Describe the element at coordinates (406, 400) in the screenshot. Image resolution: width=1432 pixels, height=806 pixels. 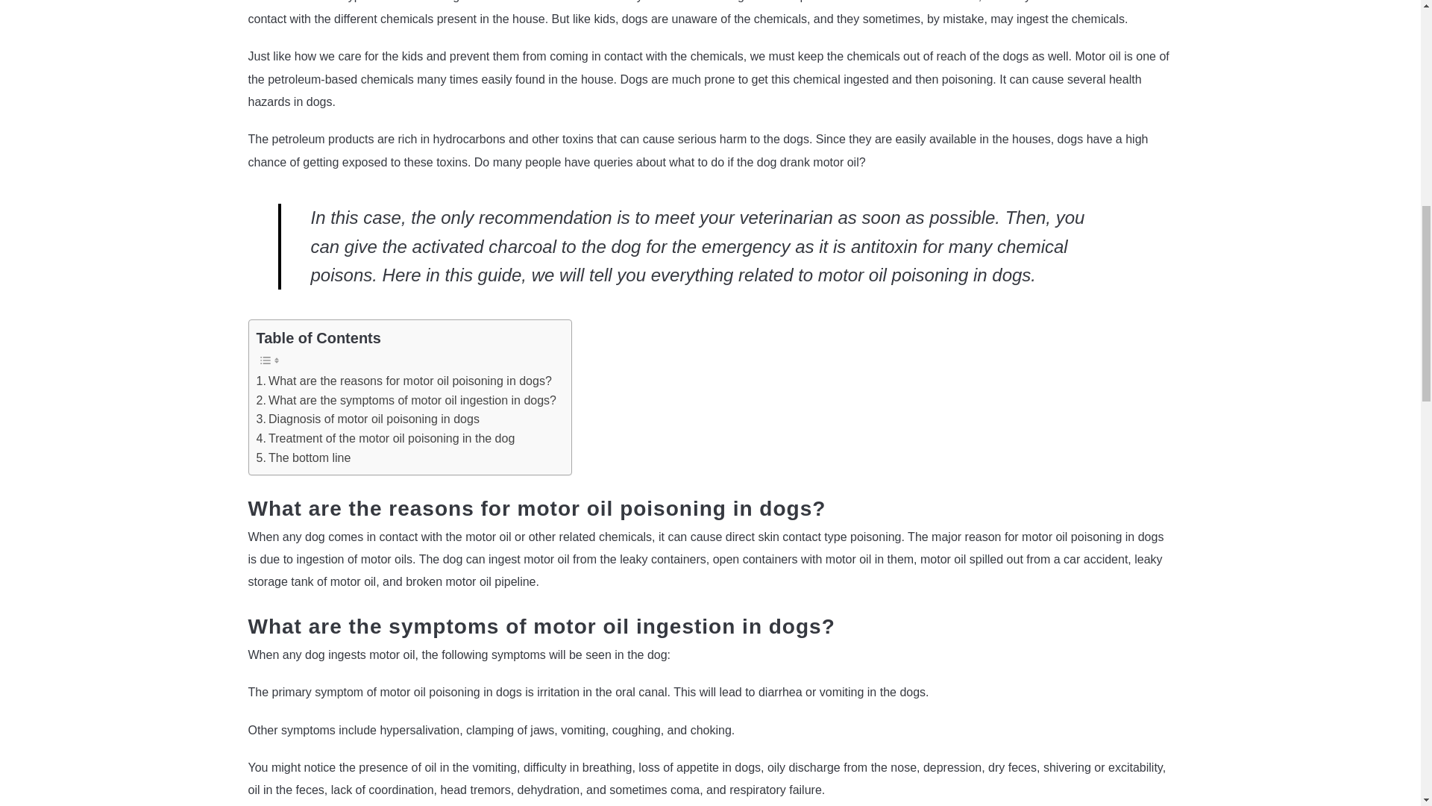
I see `What are the symptoms of motor oil ingestion in dogs?` at that location.